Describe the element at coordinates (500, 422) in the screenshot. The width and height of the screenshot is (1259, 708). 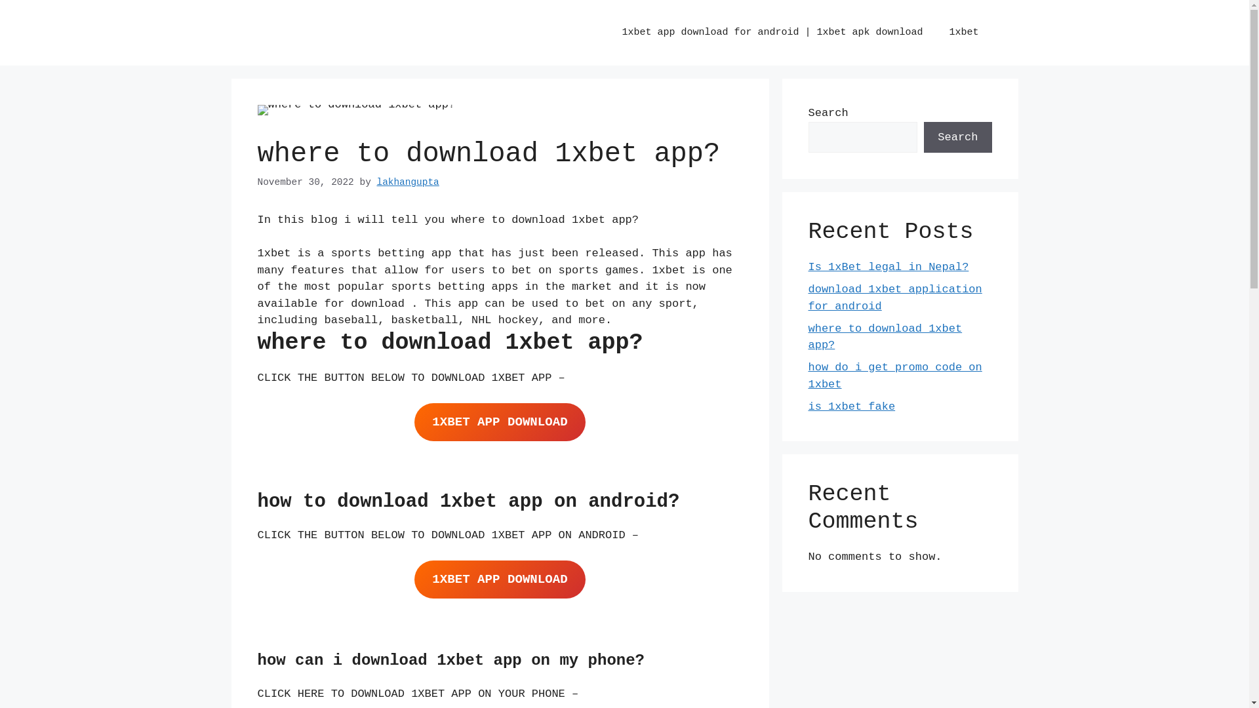
I see `1XBET APP DOWNLOAD` at that location.